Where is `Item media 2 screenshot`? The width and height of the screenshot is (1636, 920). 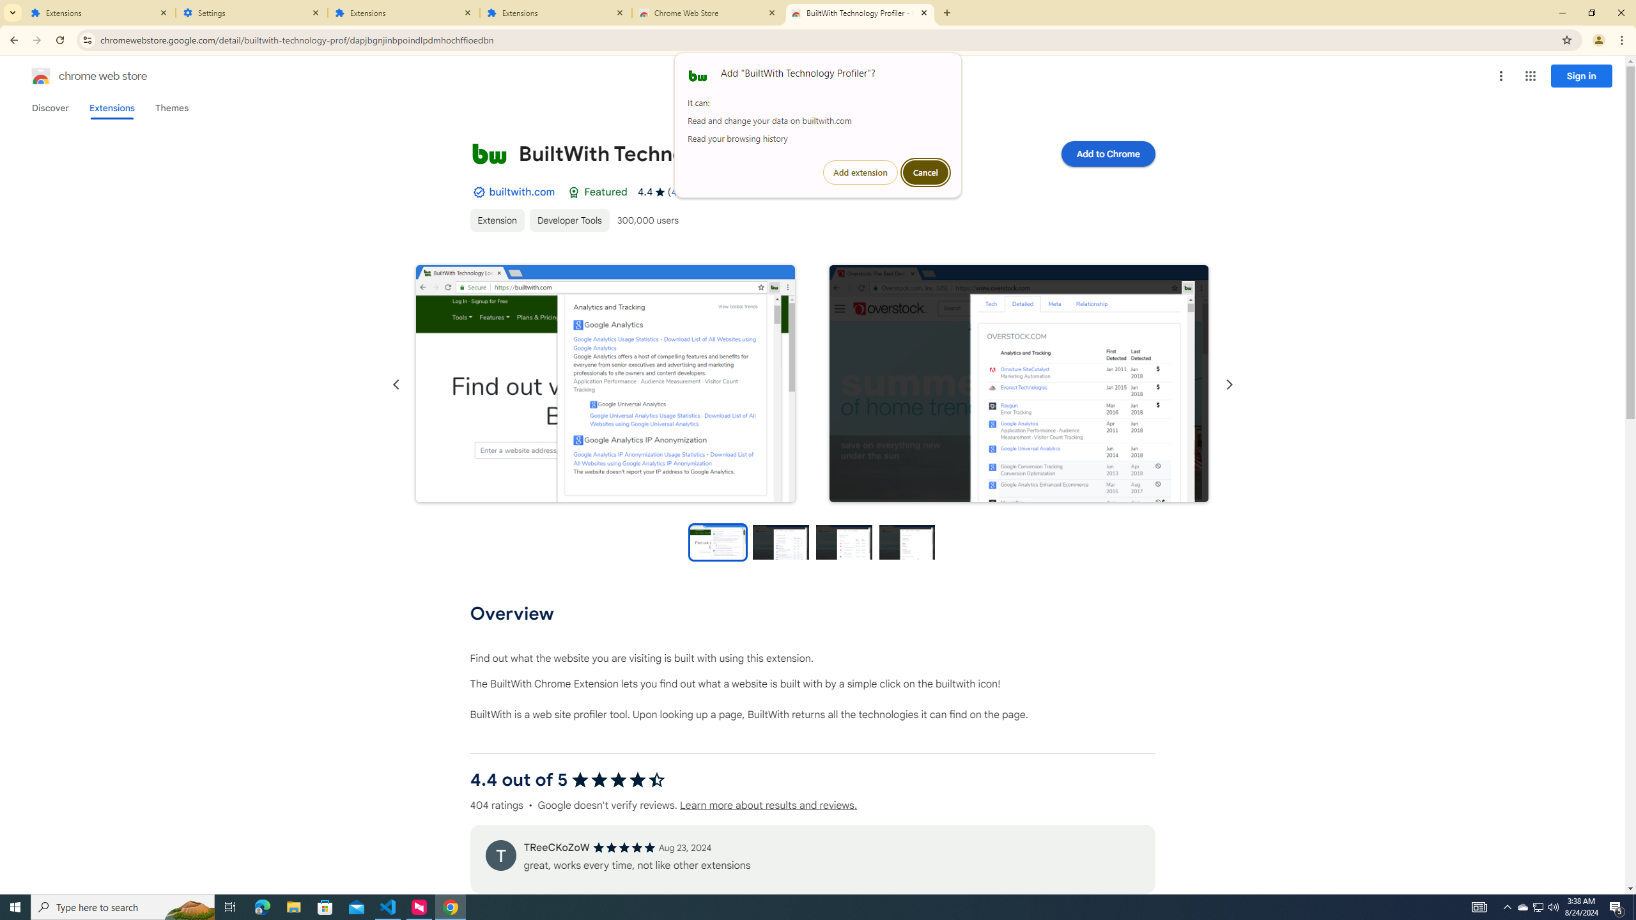
Item media 2 screenshot is located at coordinates (1019, 383).